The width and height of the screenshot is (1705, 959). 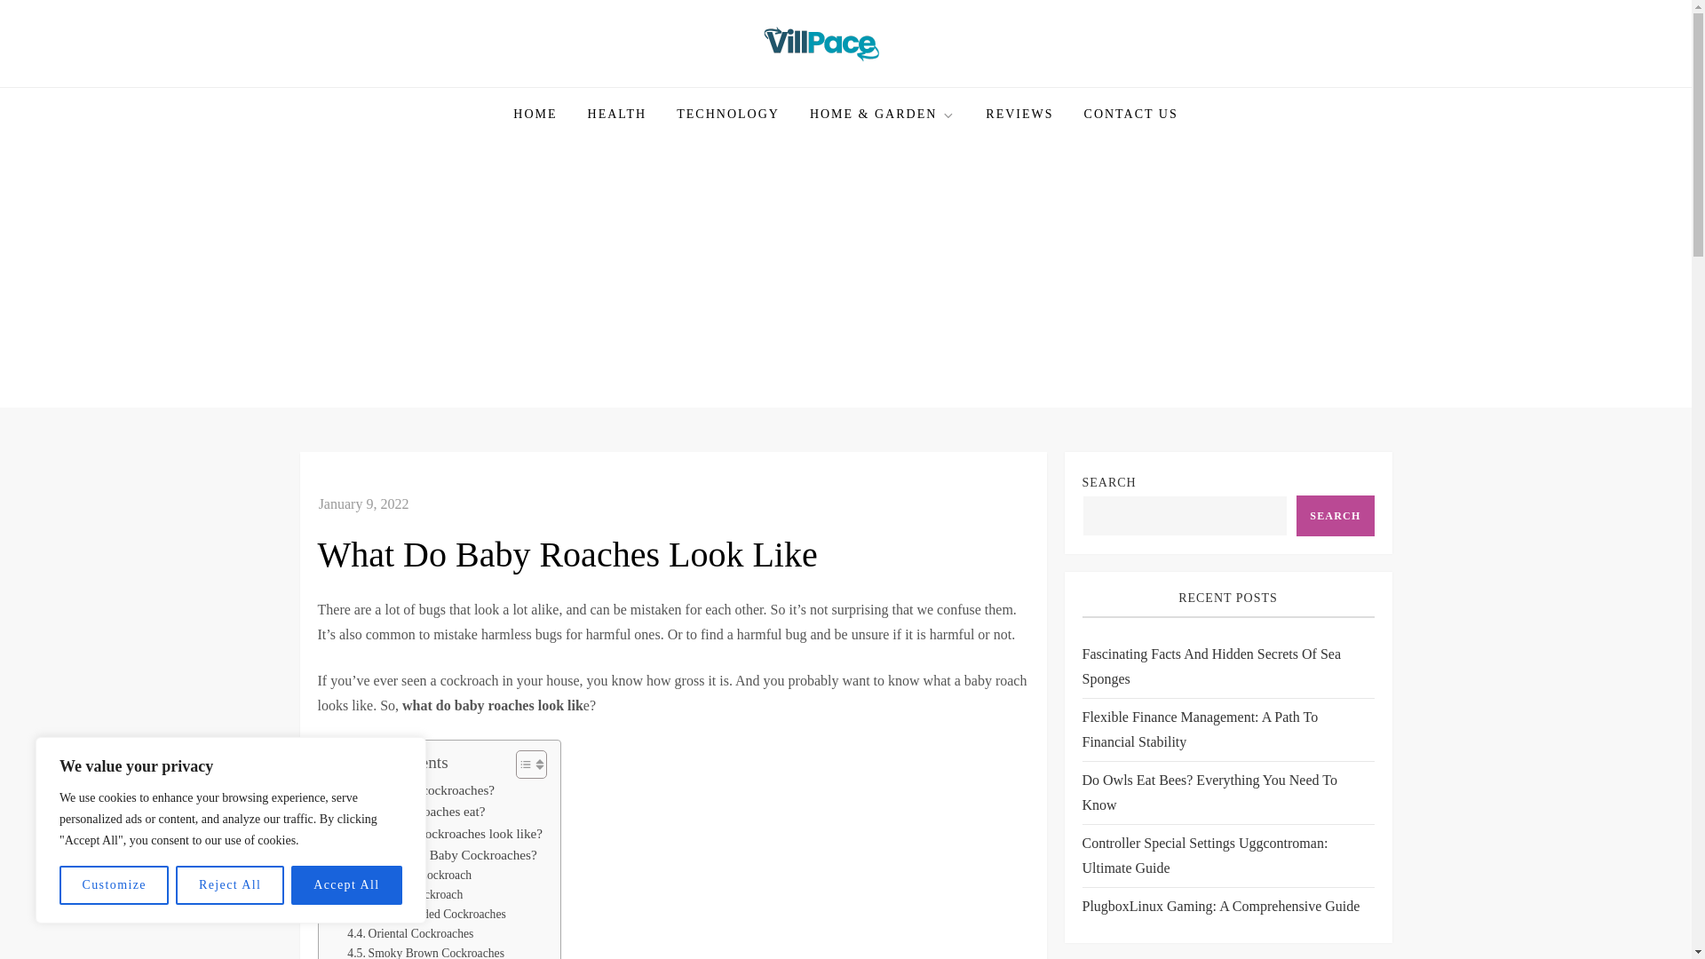 What do you see at coordinates (1131, 114) in the screenshot?
I see `CONTACT US` at bounding box center [1131, 114].